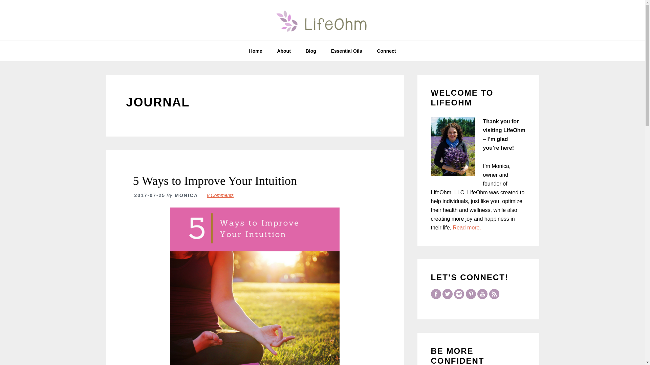  Describe the element at coordinates (284, 51) in the screenshot. I see `About` at that location.